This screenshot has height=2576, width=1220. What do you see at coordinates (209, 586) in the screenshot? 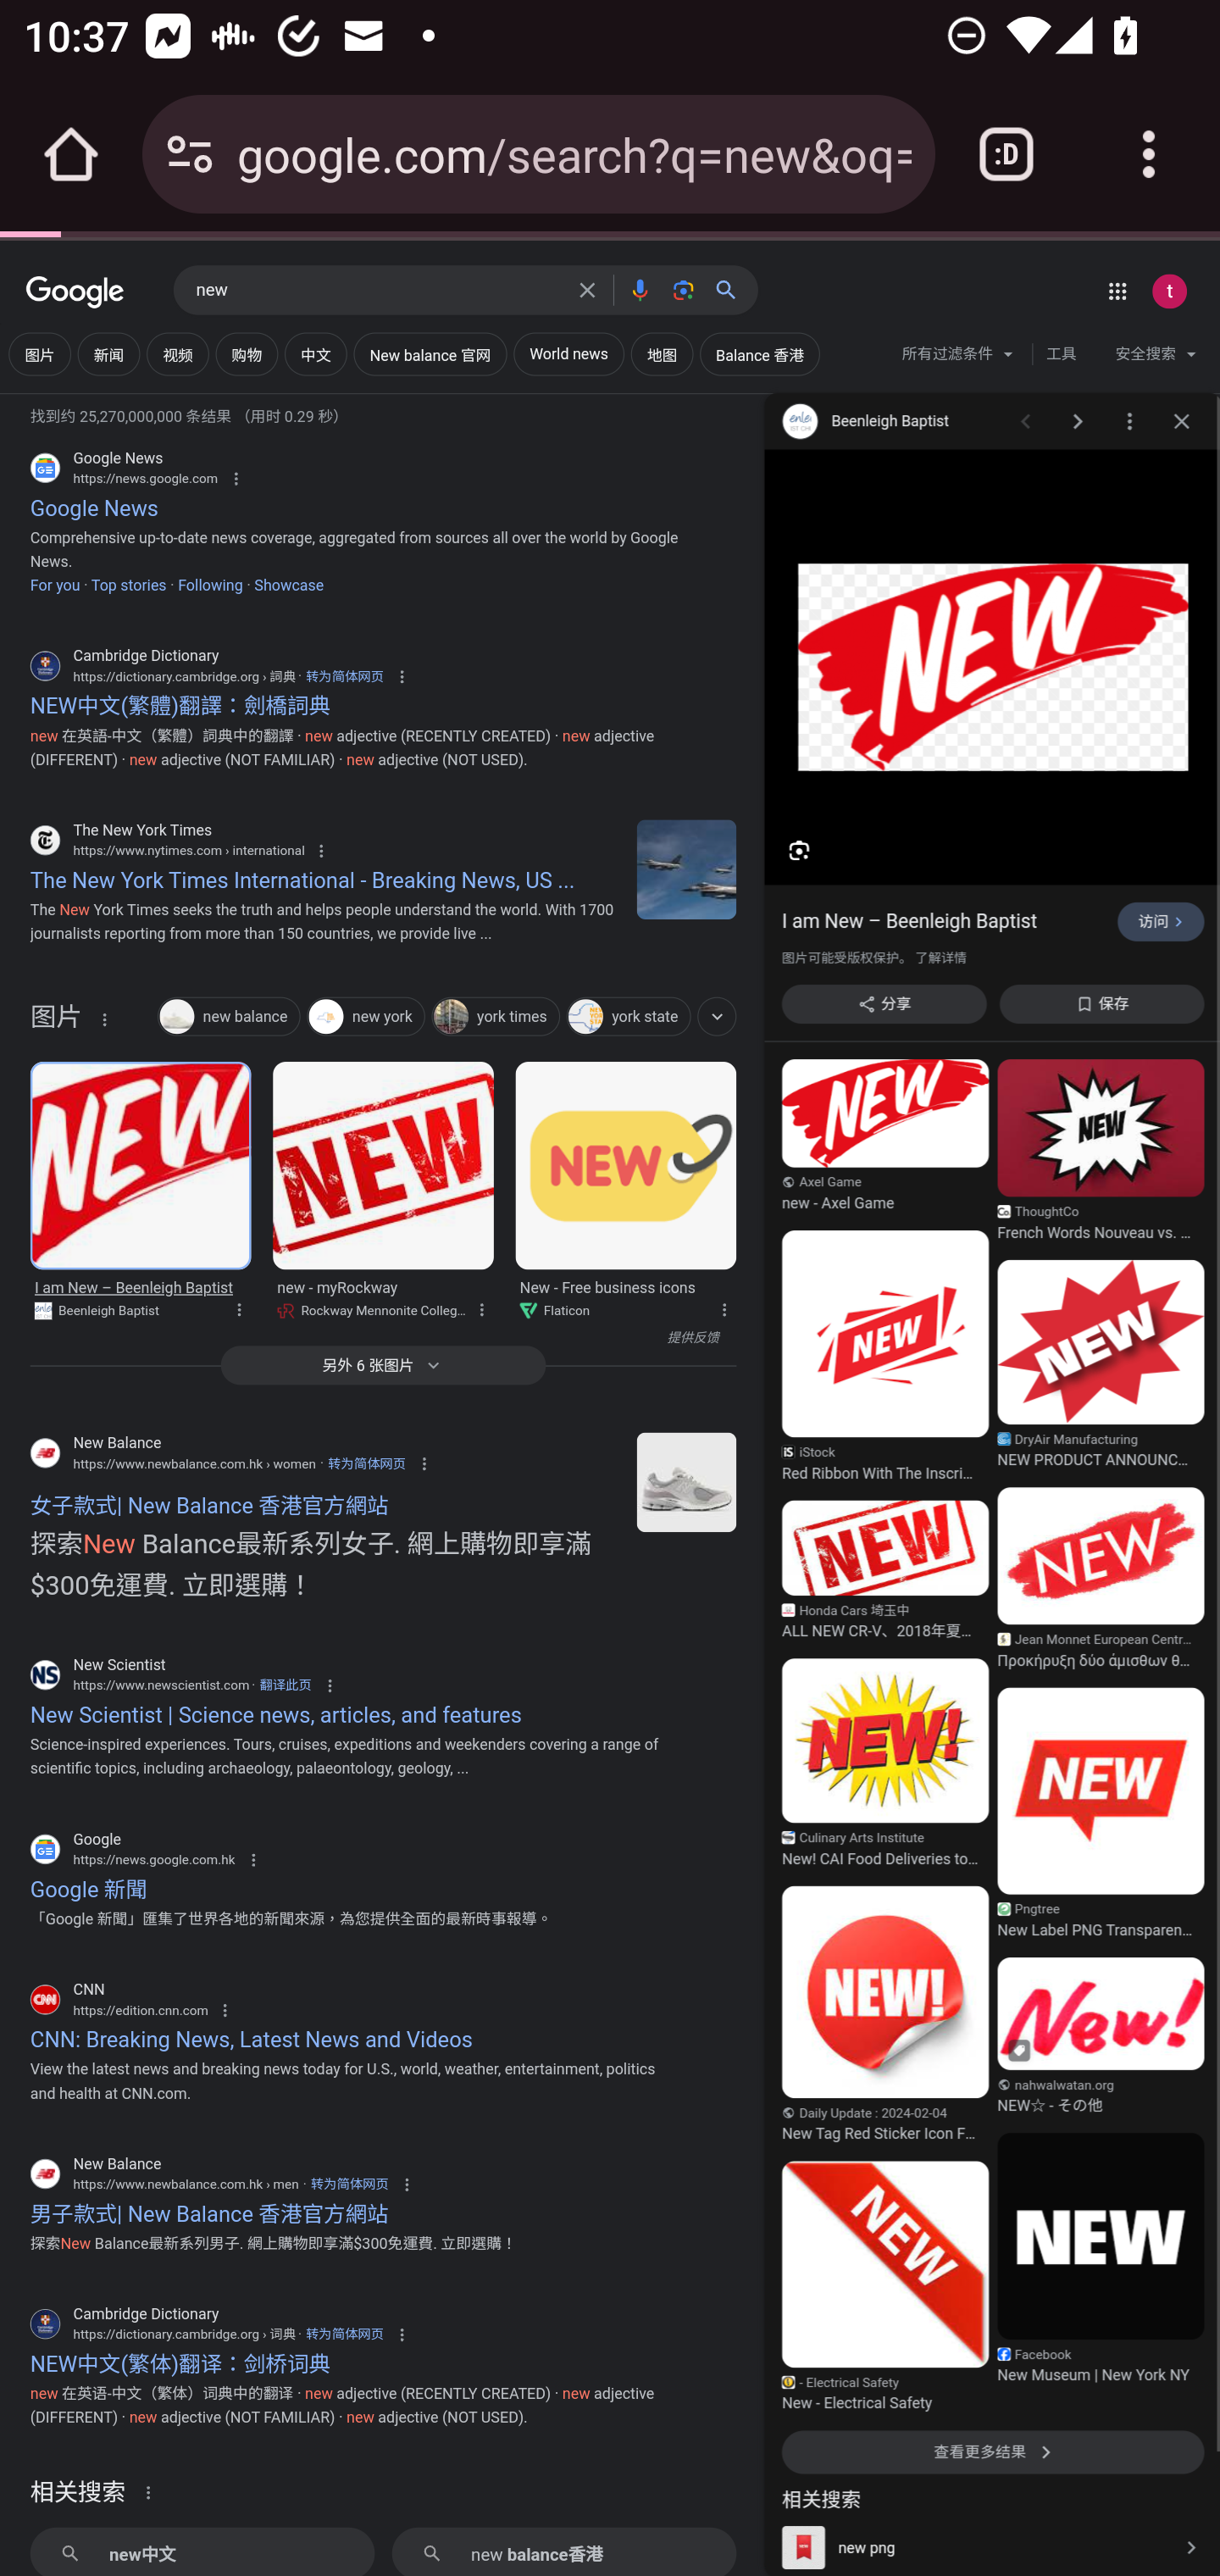
I see `Following` at bounding box center [209, 586].